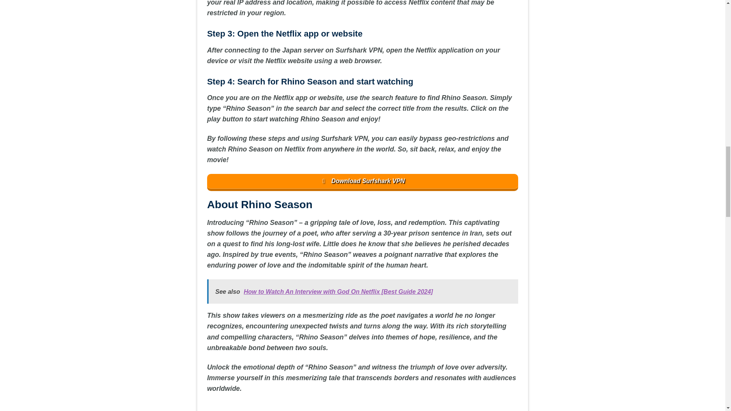 The height and width of the screenshot is (411, 731). Describe the element at coordinates (362, 182) in the screenshot. I see `Download Surfshark VPN` at that location.